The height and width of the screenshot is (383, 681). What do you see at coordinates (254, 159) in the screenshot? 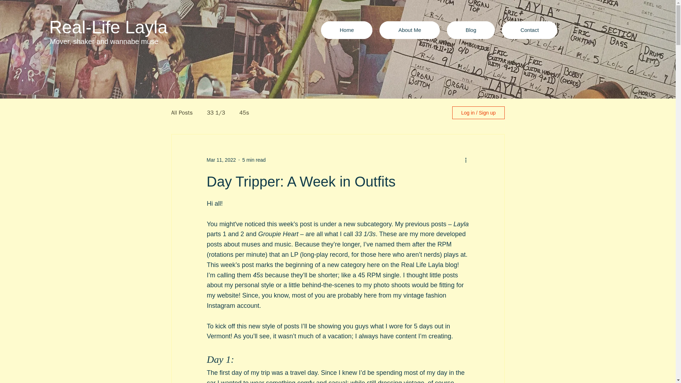
I see `5 min read` at bounding box center [254, 159].